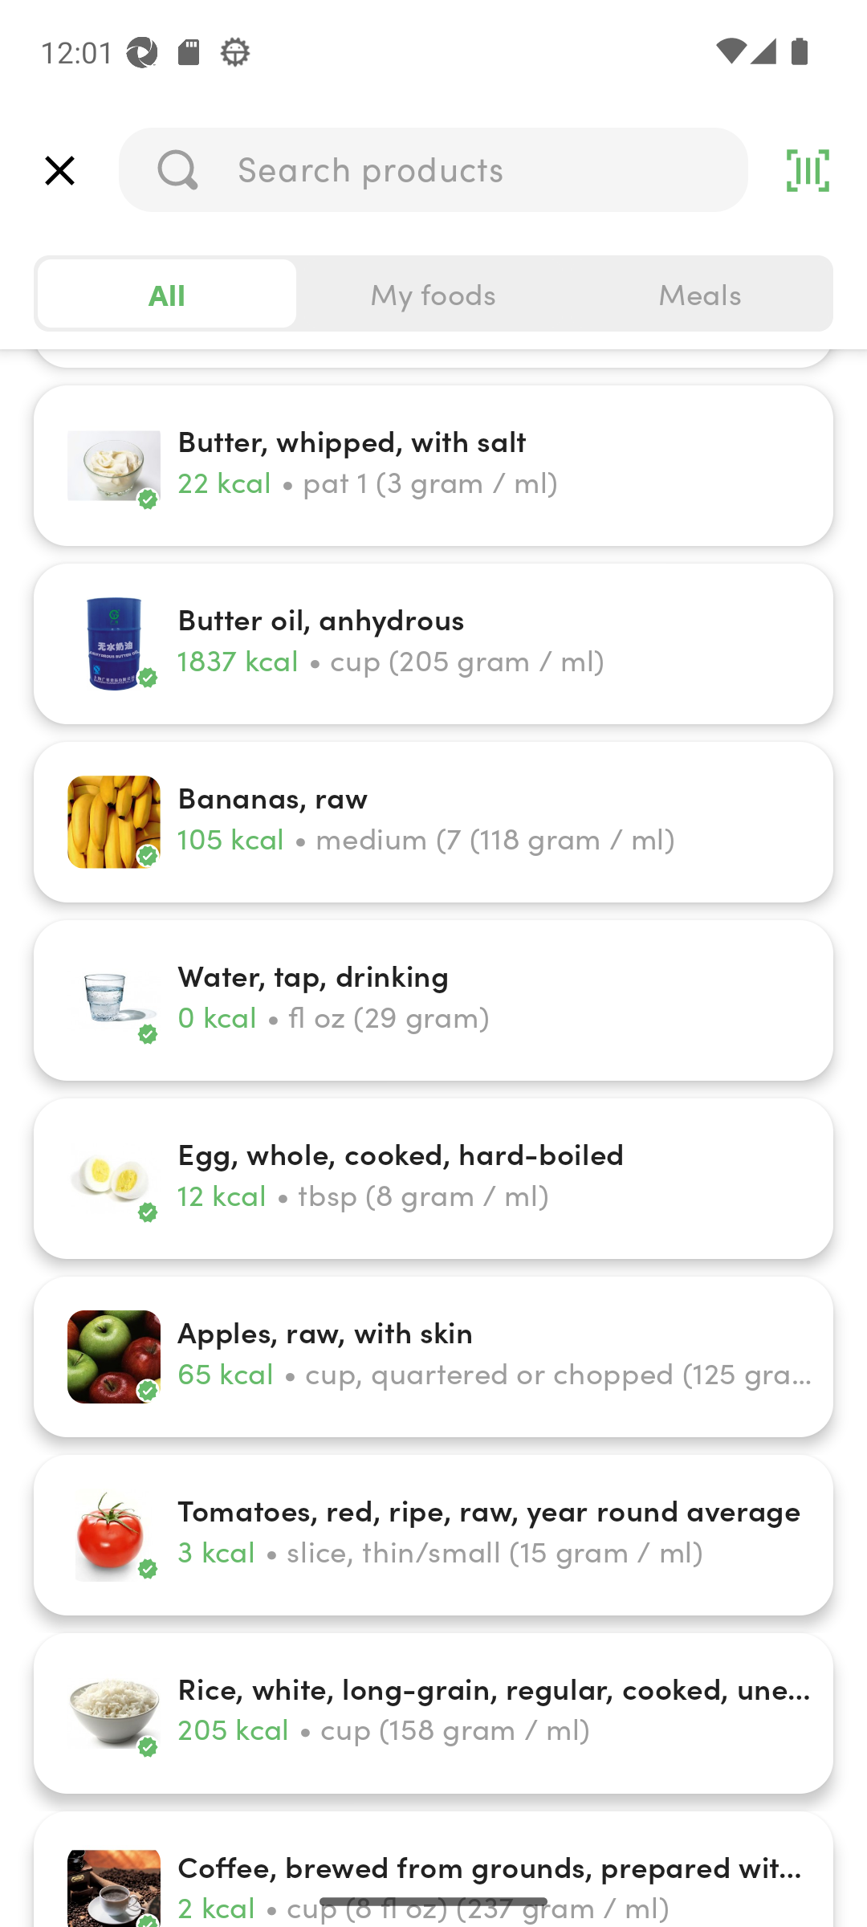 The height and width of the screenshot is (1927, 867). Describe the element at coordinates (433, 1000) in the screenshot. I see `Water, tap, drinking 0 kcal  • fl oz (29 gram)` at that location.